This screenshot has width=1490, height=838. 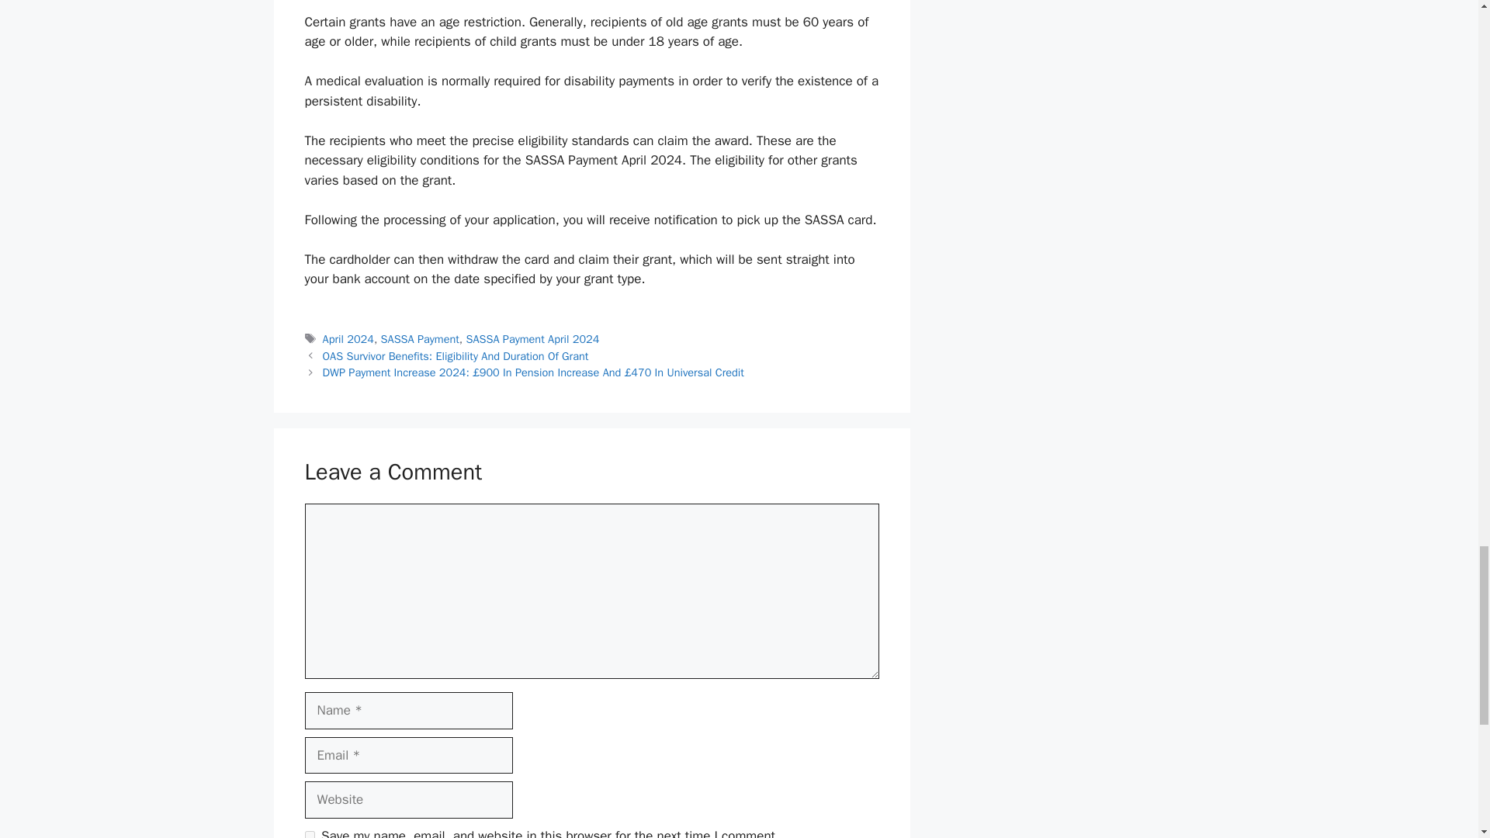 What do you see at coordinates (420, 338) in the screenshot?
I see `SASSA Payment` at bounding box center [420, 338].